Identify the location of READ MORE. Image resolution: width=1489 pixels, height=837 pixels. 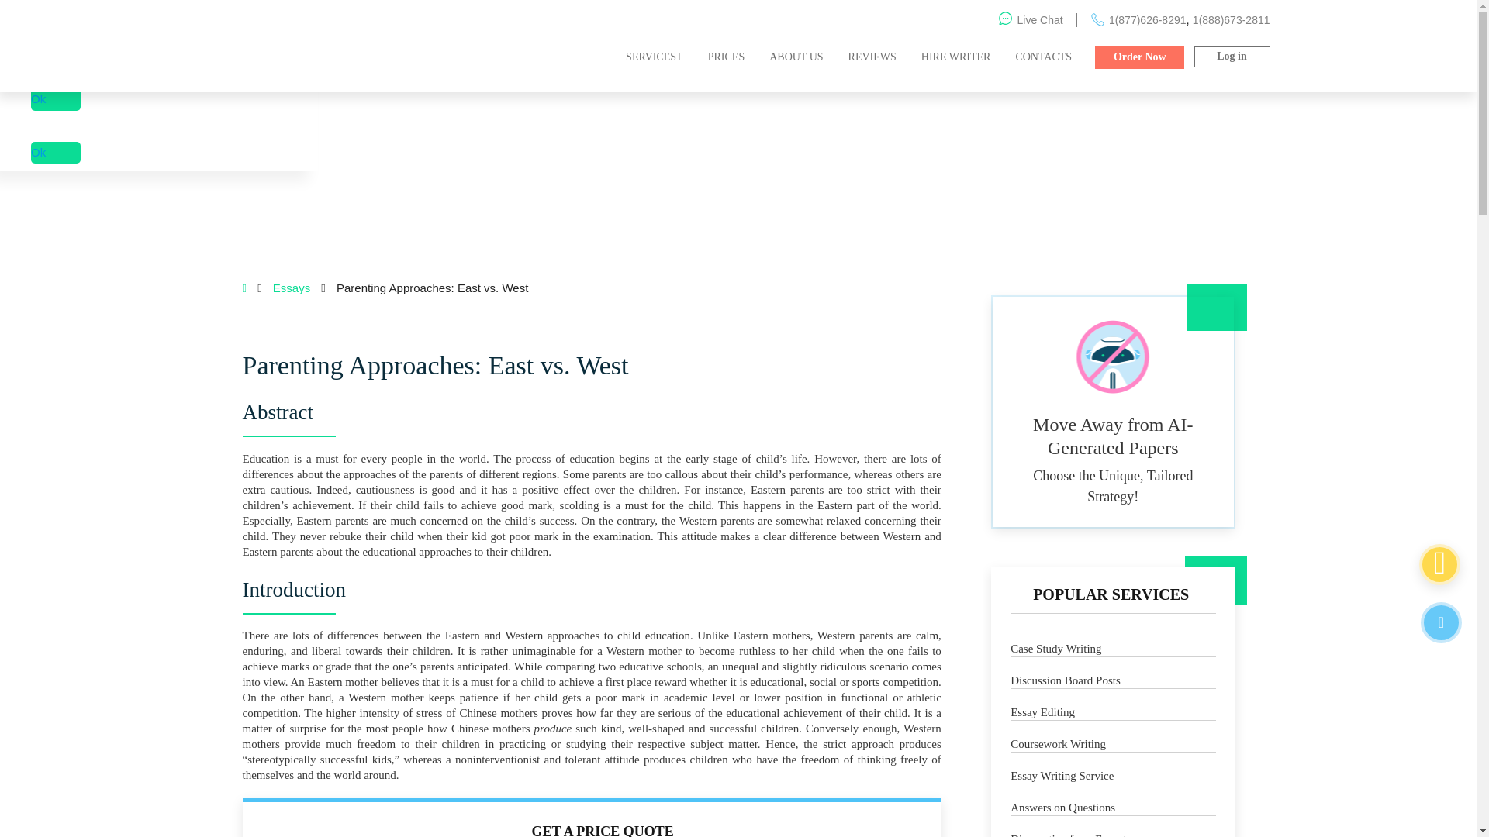
(1441, 18).